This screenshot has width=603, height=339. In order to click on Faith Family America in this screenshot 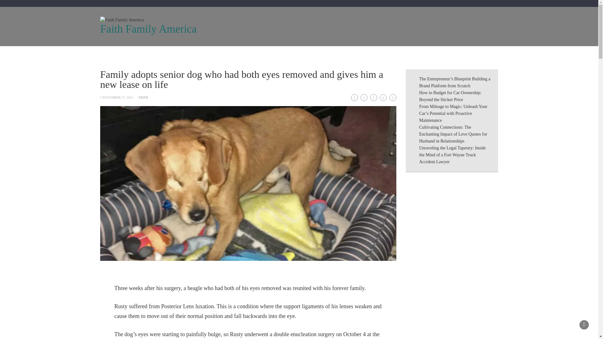, I will do `click(148, 29)`.